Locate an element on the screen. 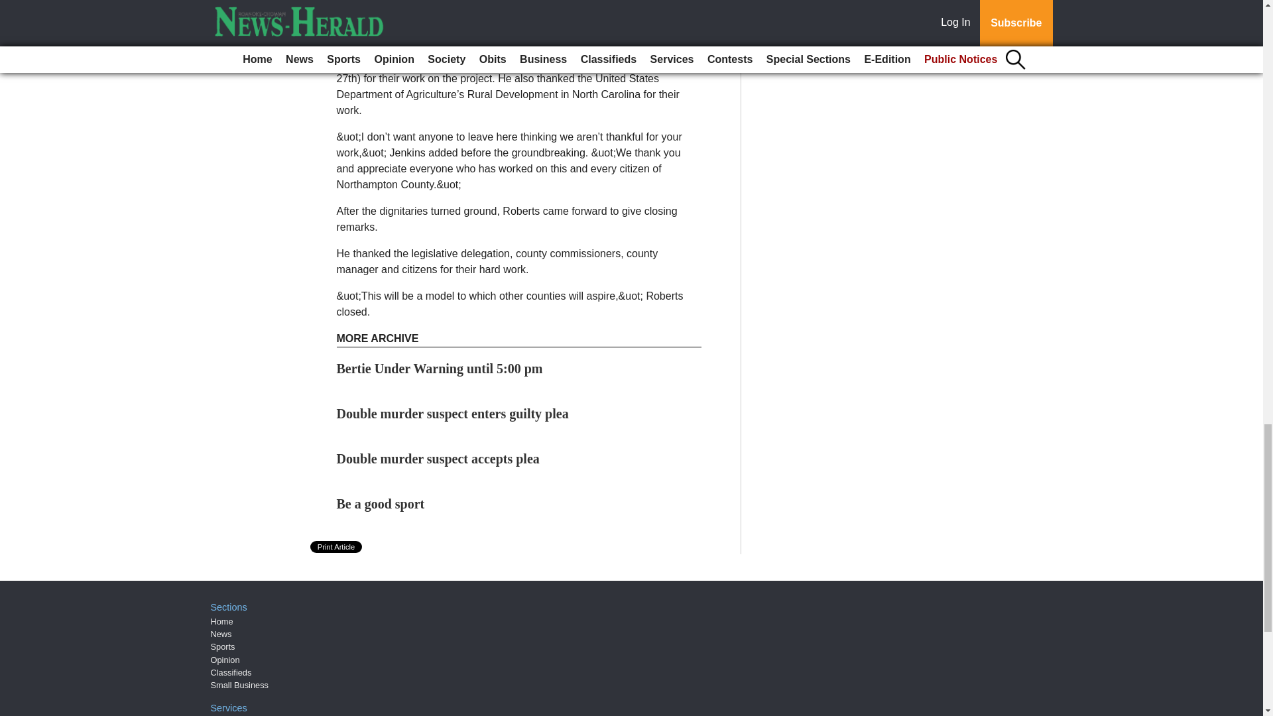  Be a good sport is located at coordinates (381, 504).